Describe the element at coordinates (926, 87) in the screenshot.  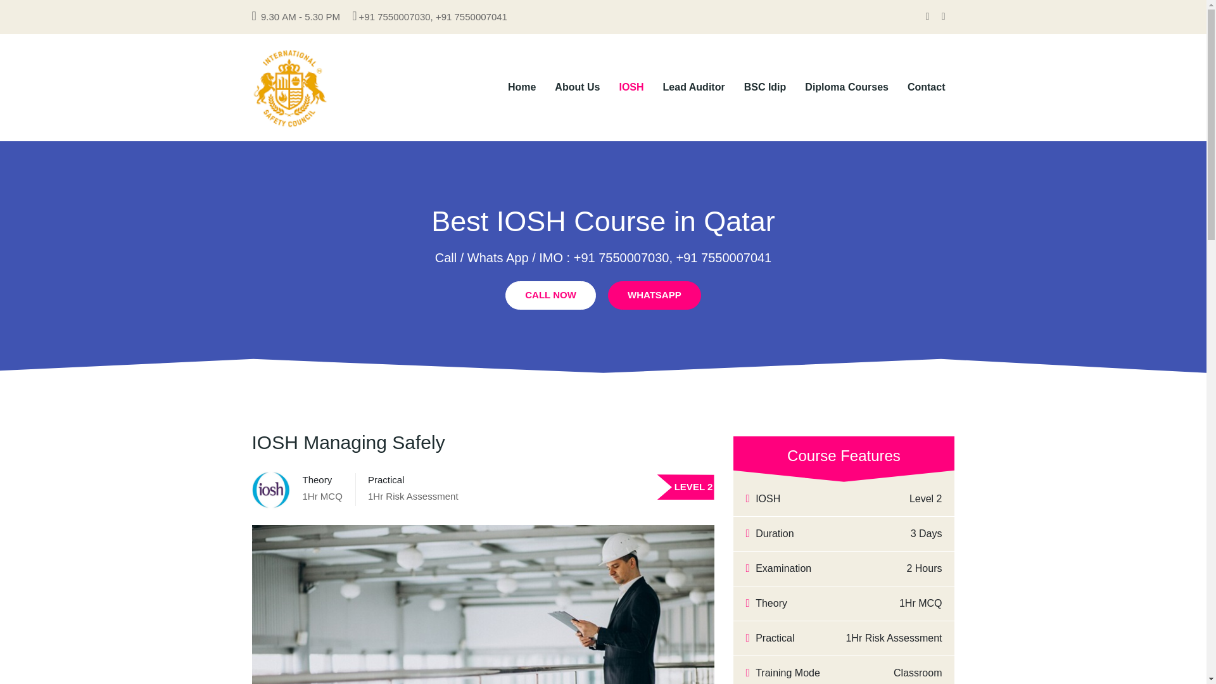
I see `Contact` at that location.